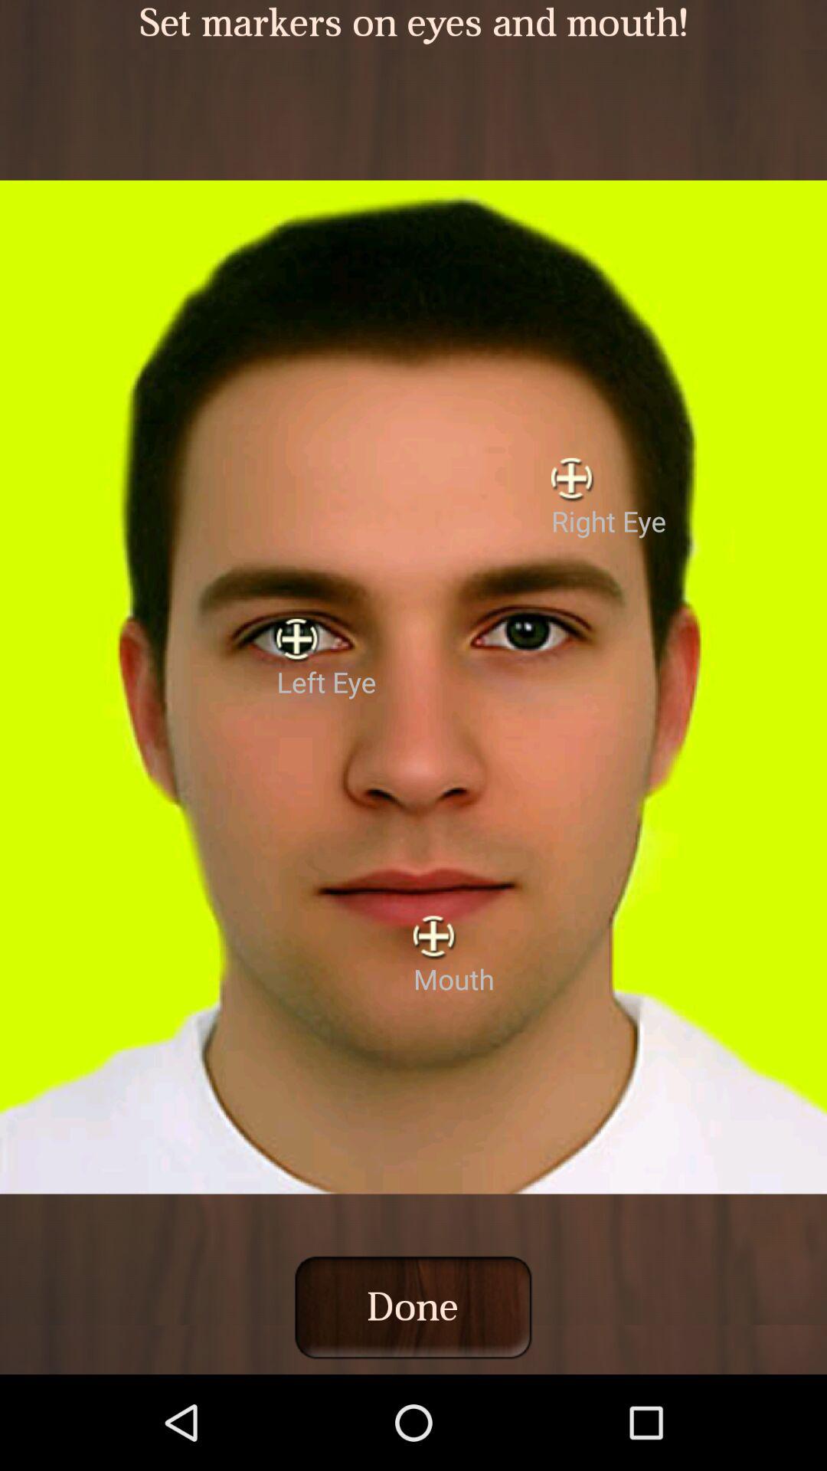  Describe the element at coordinates (413, 1307) in the screenshot. I see `swipe until done button` at that location.